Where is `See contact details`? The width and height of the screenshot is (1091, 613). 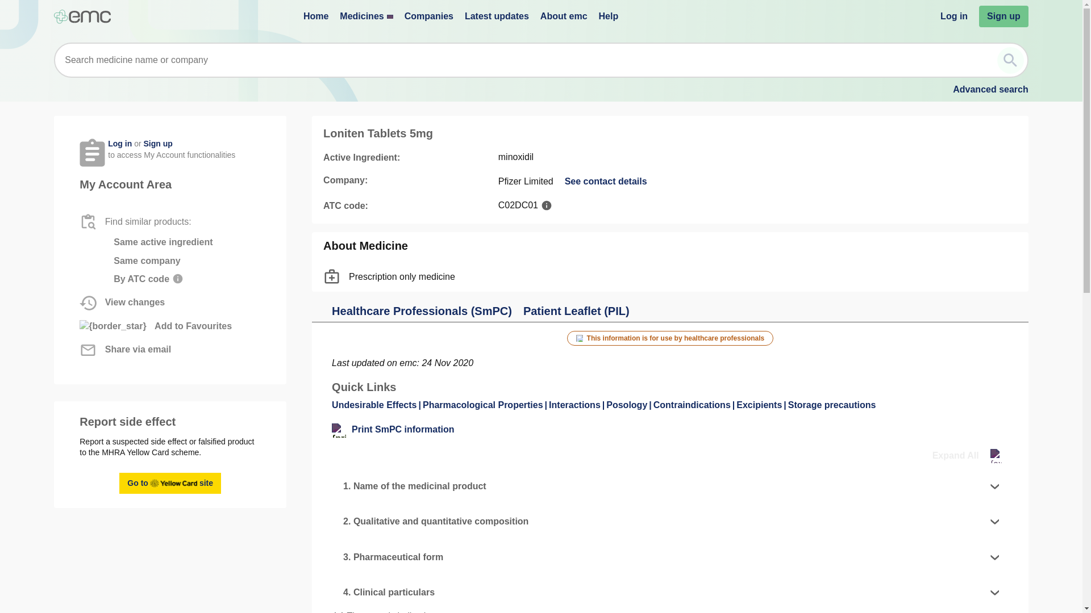 See contact details is located at coordinates (429, 16).